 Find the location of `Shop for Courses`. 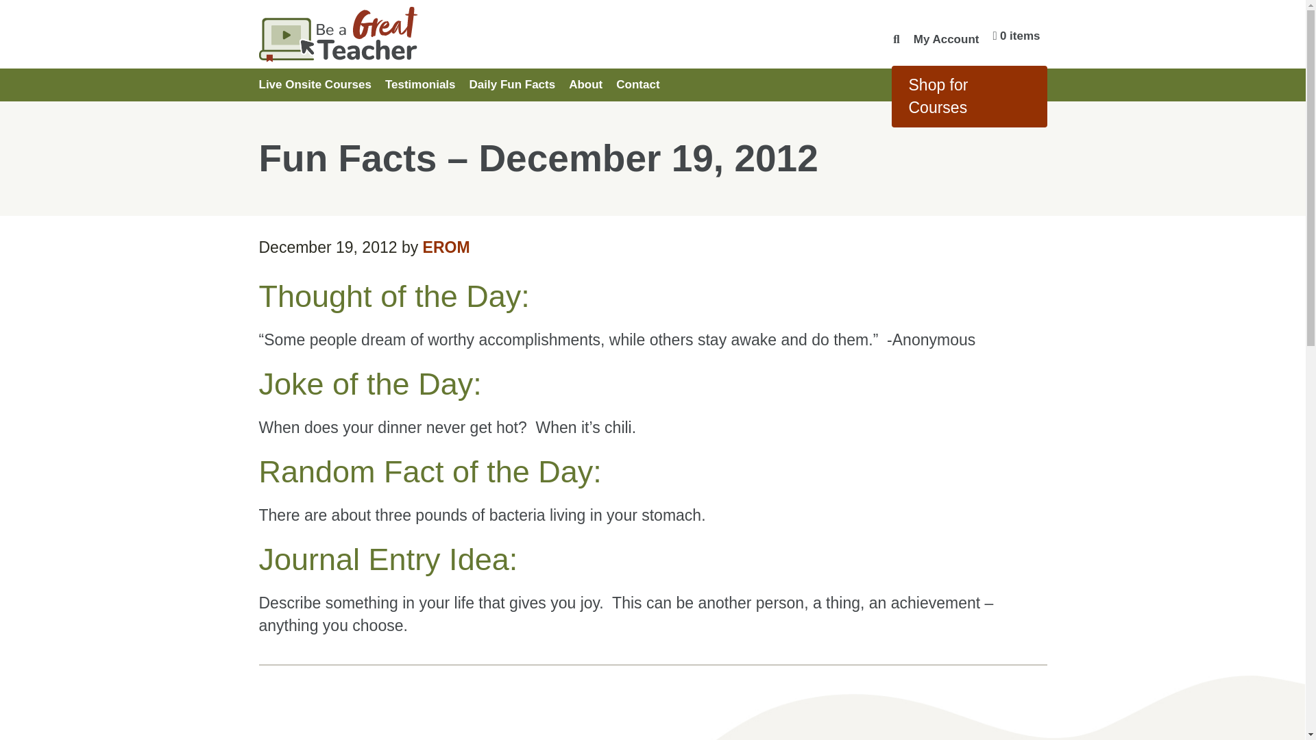

Shop for Courses is located at coordinates (968, 96).